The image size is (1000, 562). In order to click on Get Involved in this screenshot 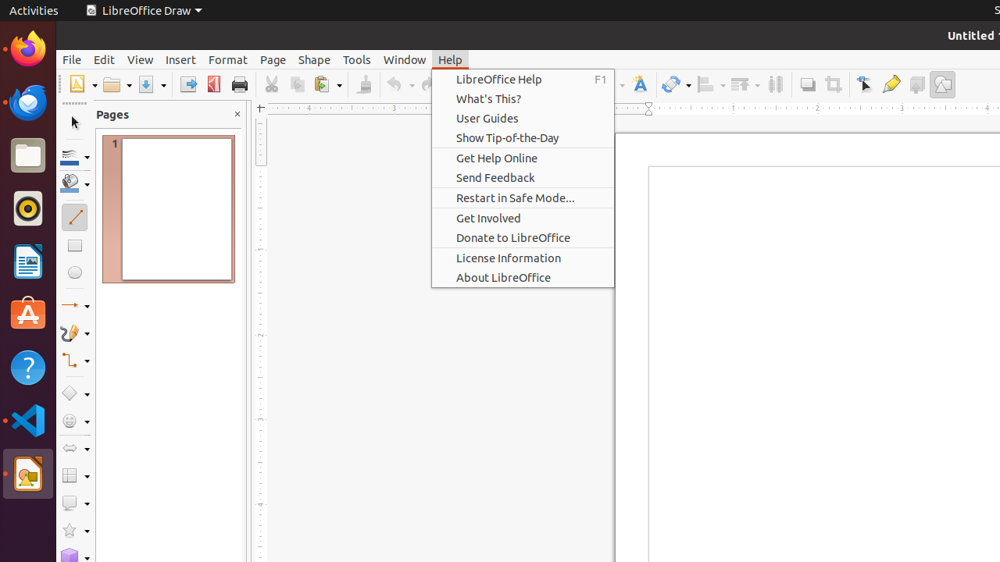, I will do `click(523, 219)`.